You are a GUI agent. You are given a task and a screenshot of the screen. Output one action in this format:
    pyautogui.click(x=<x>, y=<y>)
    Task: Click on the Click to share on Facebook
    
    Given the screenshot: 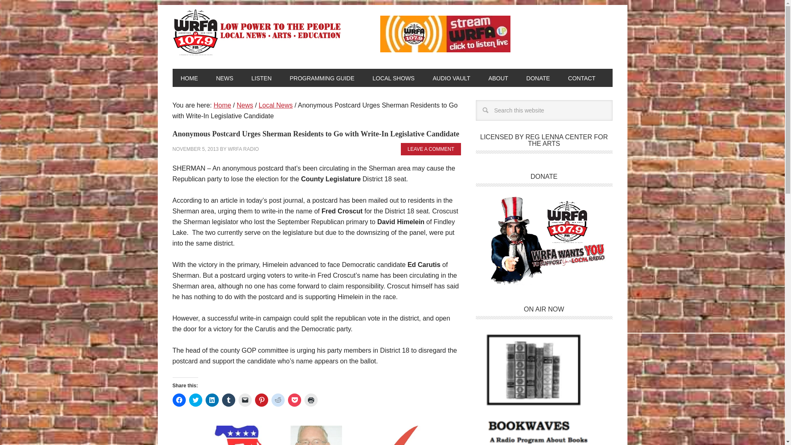 What is the action you would take?
    pyautogui.click(x=179, y=400)
    